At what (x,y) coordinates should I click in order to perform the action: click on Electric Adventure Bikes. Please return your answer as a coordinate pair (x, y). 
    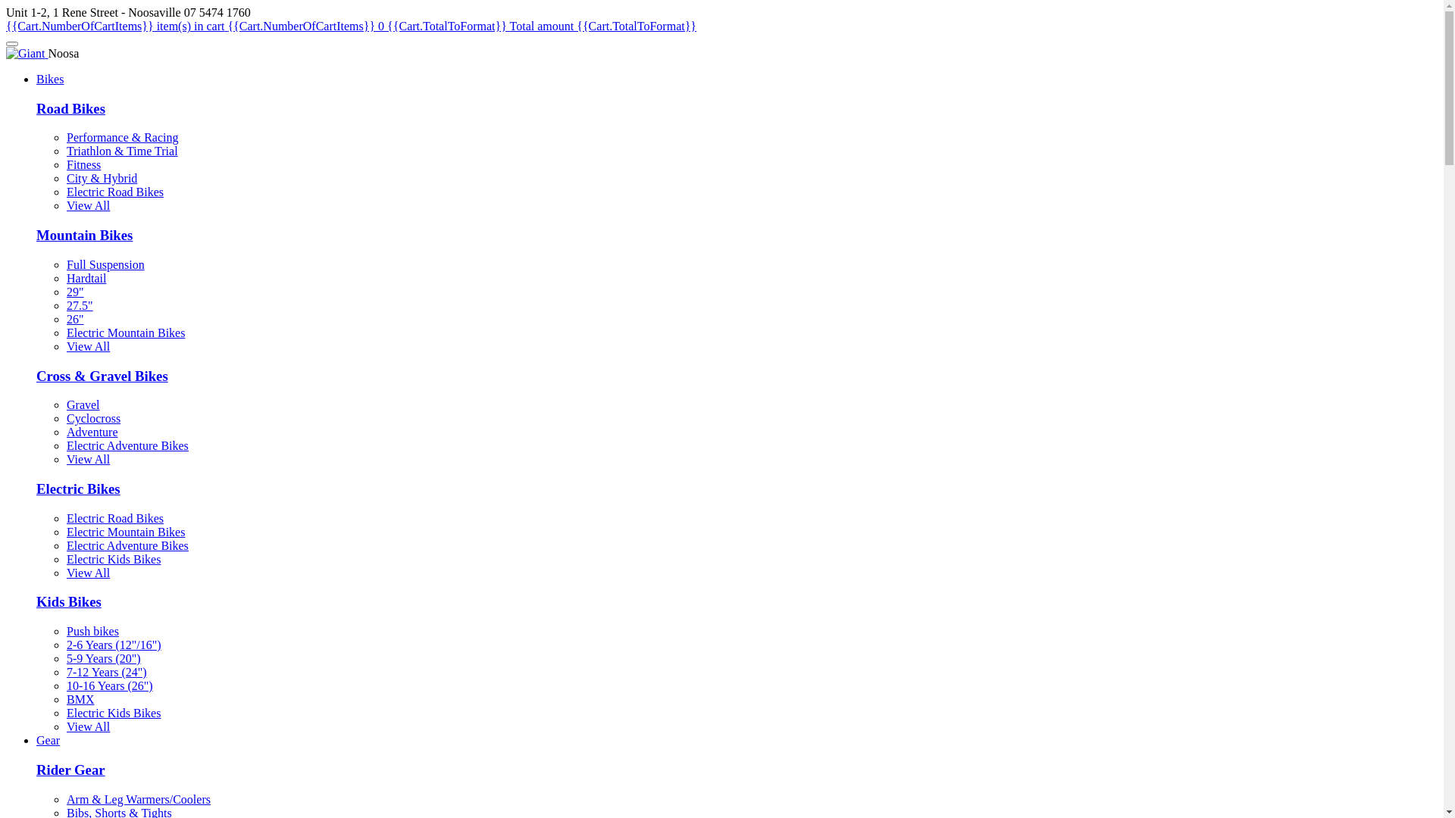
    Looking at the image, I should click on (127, 545).